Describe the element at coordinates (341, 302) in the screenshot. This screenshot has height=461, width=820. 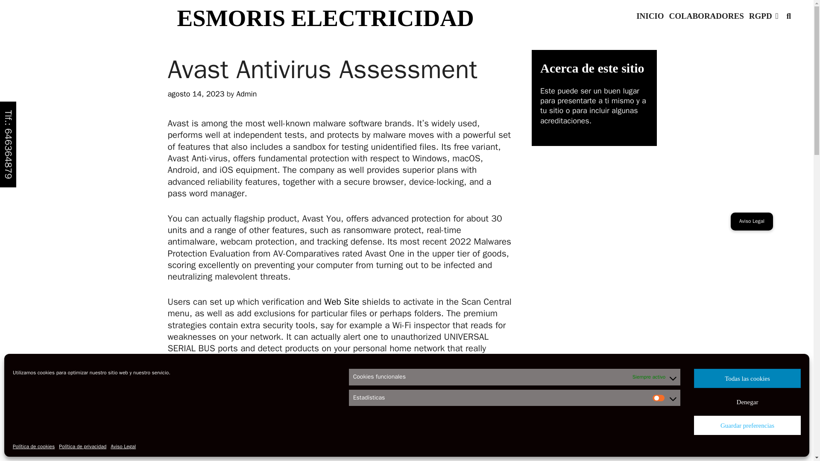
I see `Web Site` at that location.